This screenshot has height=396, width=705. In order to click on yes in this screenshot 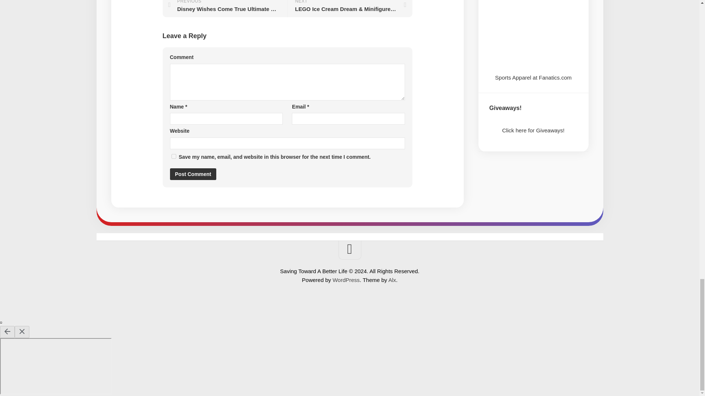, I will do `click(173, 156)`.